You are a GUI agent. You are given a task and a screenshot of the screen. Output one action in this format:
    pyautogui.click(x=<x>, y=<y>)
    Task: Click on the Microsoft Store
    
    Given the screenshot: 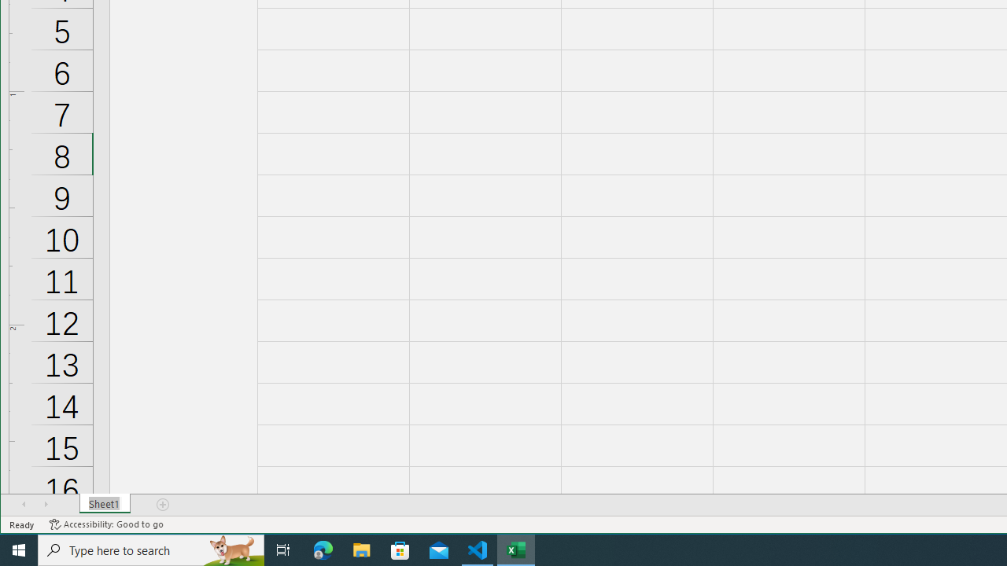 What is the action you would take?
    pyautogui.click(x=400, y=550)
    